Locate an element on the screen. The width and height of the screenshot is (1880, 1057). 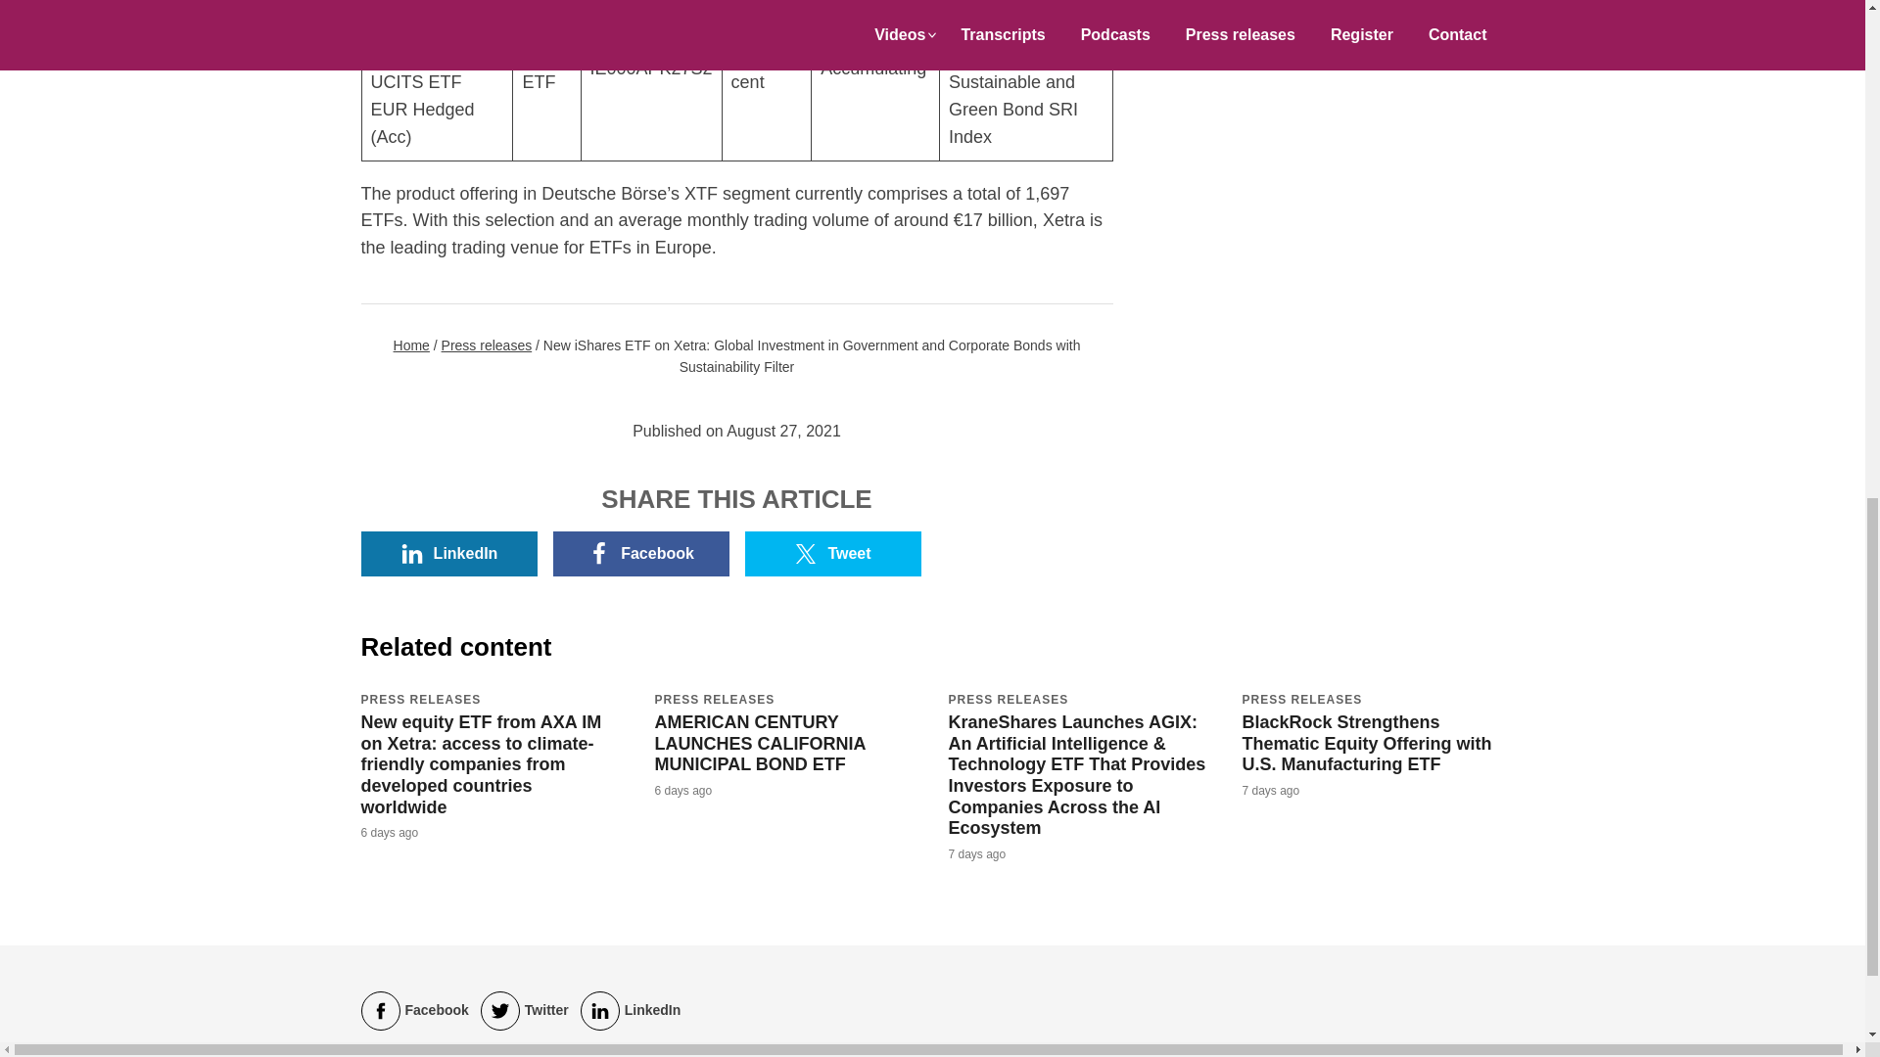
Tweet is located at coordinates (832, 554).